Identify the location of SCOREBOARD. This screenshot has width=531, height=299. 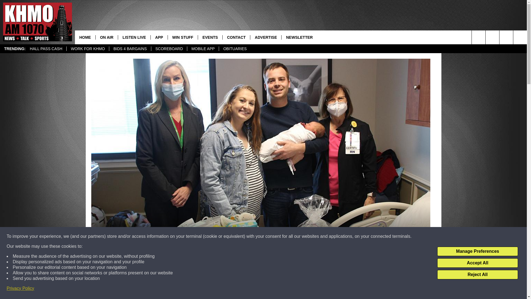
(169, 49).